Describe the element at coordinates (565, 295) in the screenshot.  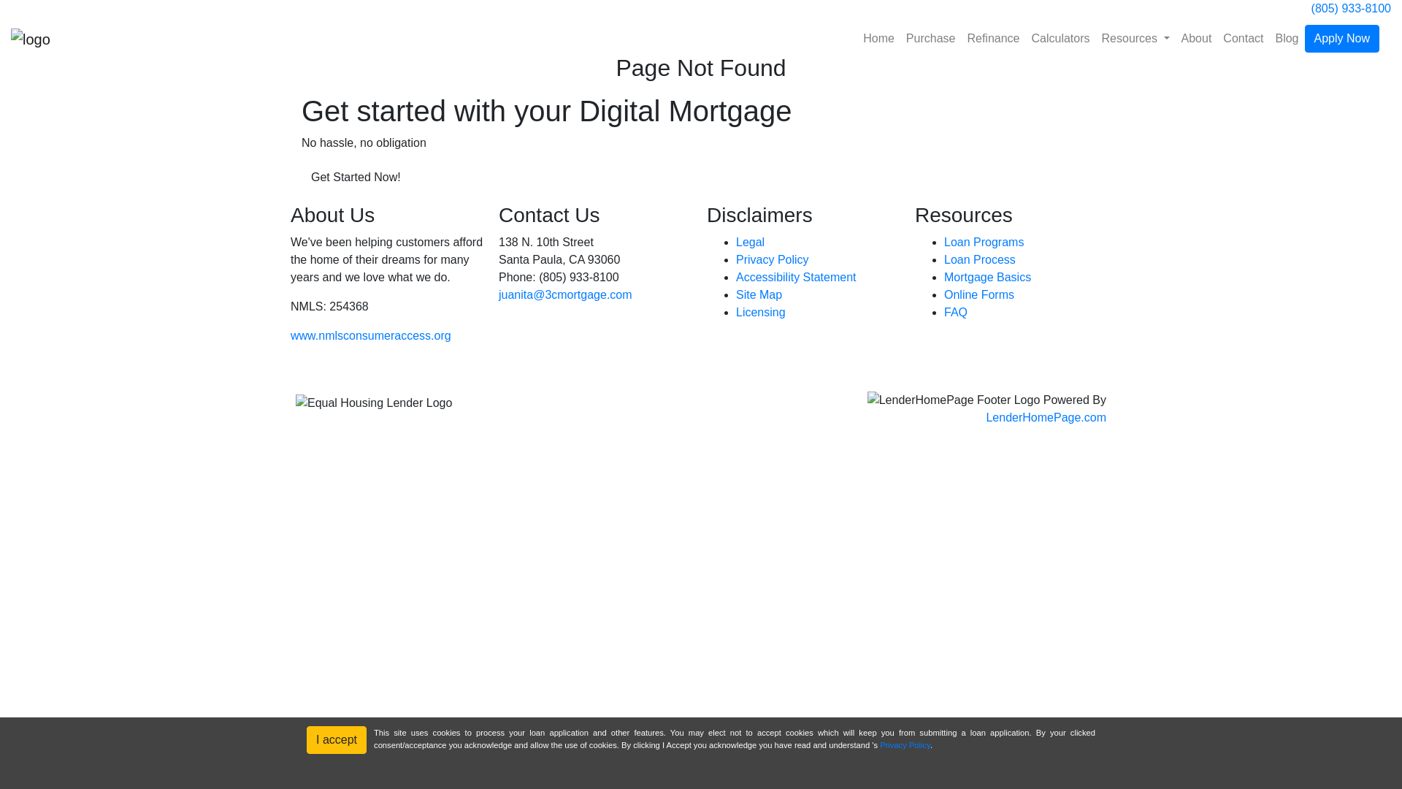
I see `juanita@3cmortgage.com` at that location.